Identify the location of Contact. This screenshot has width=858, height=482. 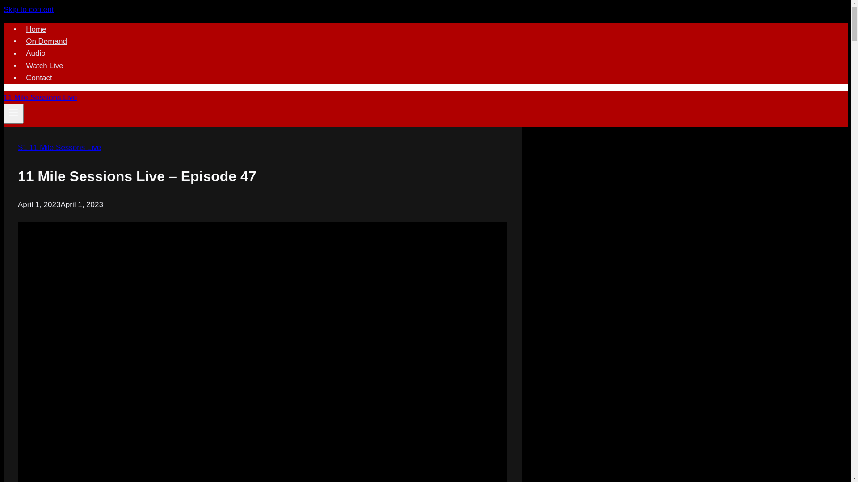
(39, 78).